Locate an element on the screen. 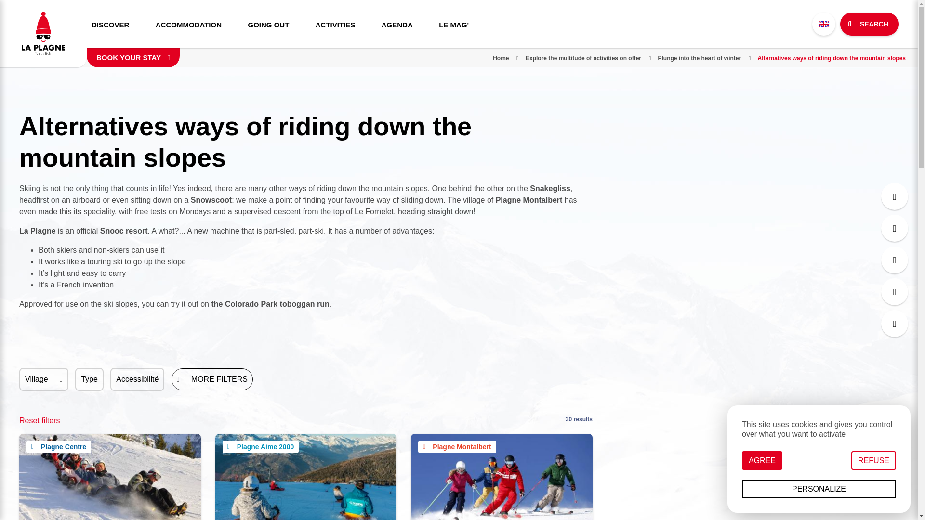 This screenshot has height=520, width=925. ACCOMMODATION is located at coordinates (188, 25).